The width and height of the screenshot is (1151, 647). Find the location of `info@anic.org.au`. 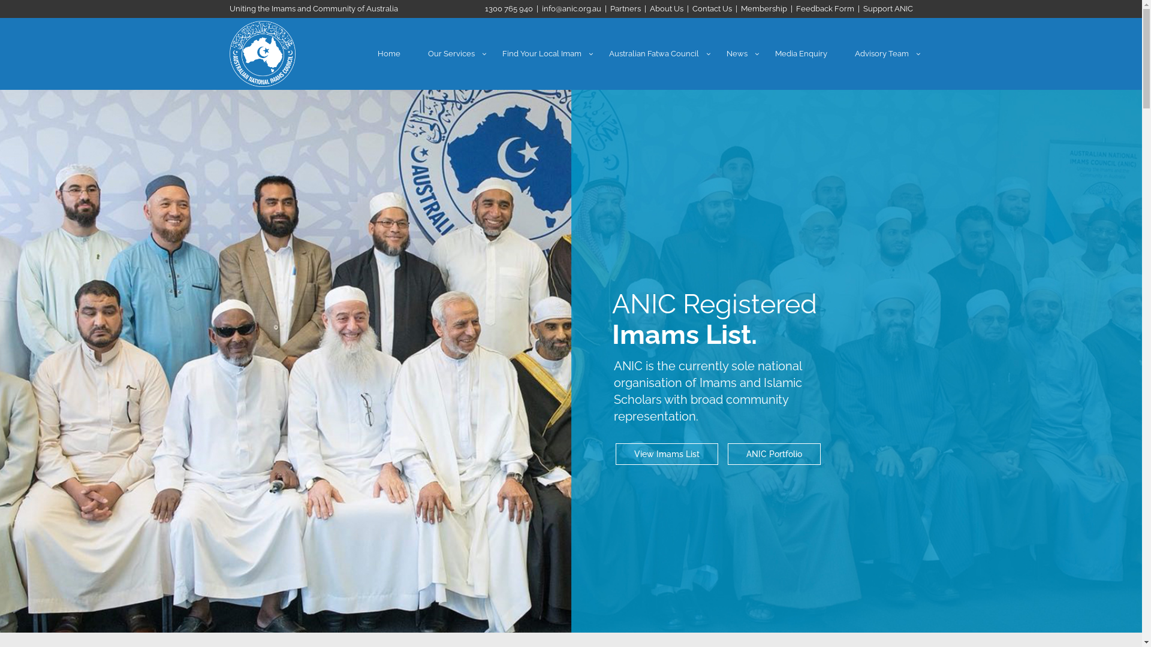

info@anic.org.au is located at coordinates (571, 8).